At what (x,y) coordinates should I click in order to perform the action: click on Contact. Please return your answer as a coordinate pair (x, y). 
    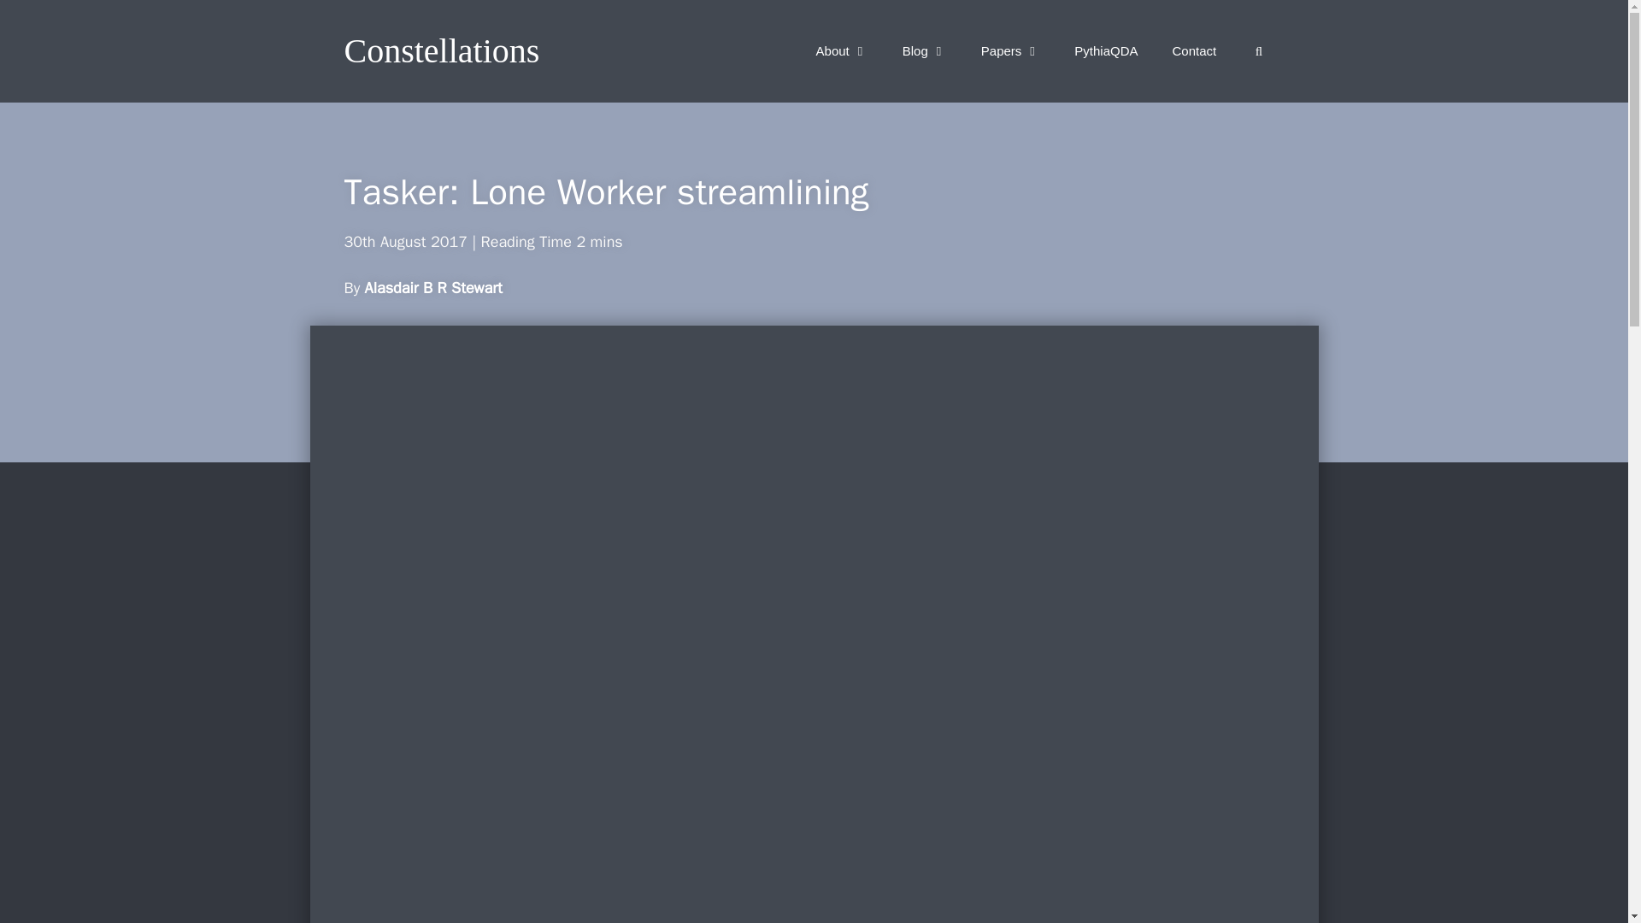
    Looking at the image, I should click on (1194, 51).